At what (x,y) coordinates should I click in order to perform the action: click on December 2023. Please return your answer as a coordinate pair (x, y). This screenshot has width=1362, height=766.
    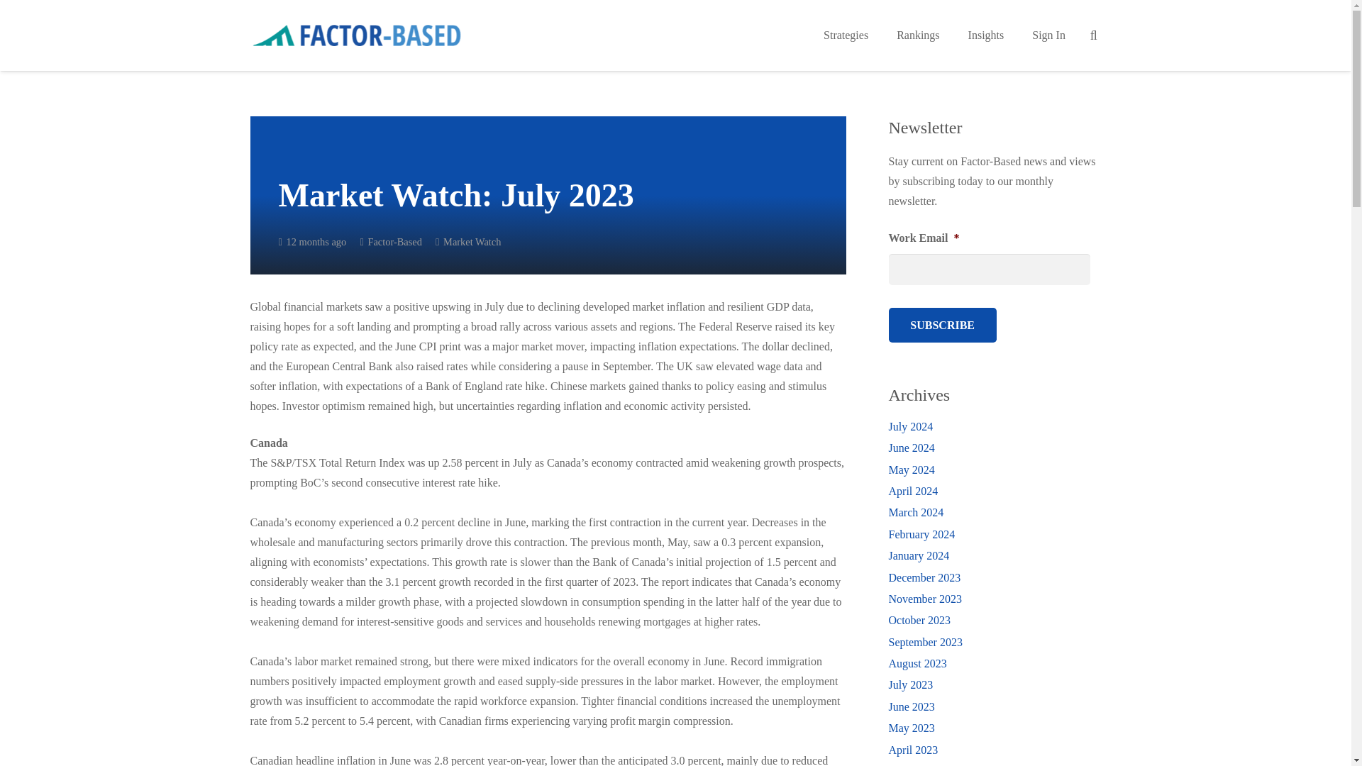
    Looking at the image, I should click on (924, 577).